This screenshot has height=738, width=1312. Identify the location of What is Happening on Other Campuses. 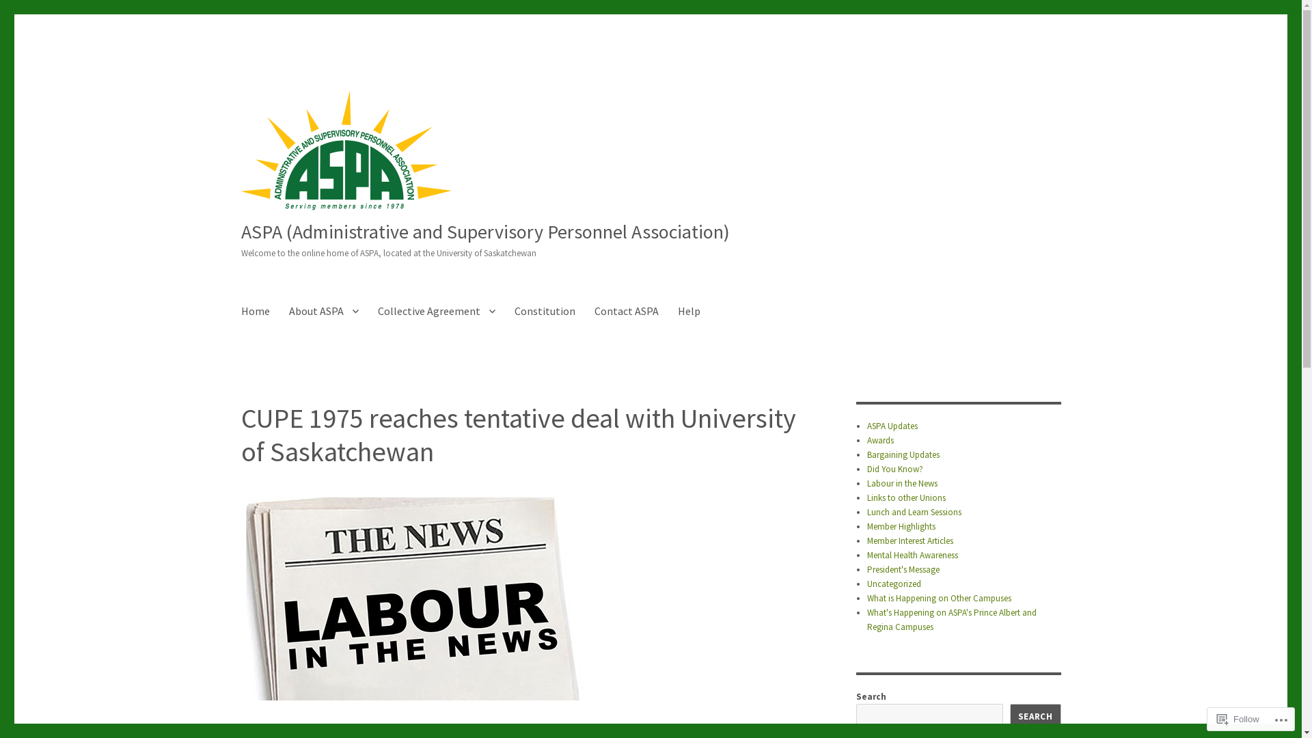
(939, 599).